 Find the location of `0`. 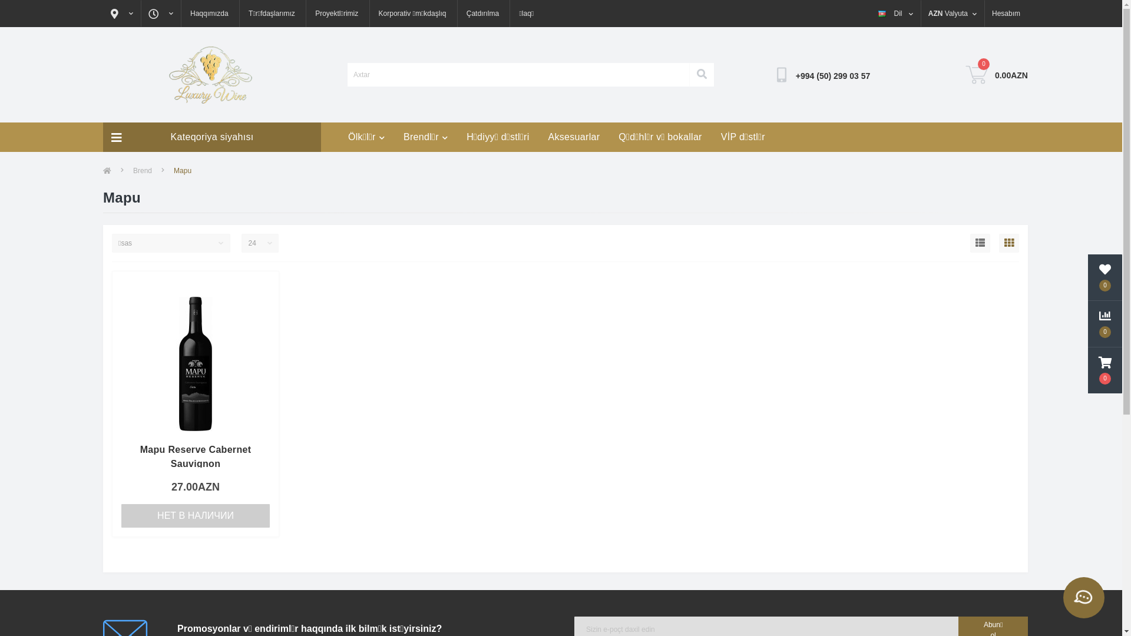

0 is located at coordinates (1105, 277).